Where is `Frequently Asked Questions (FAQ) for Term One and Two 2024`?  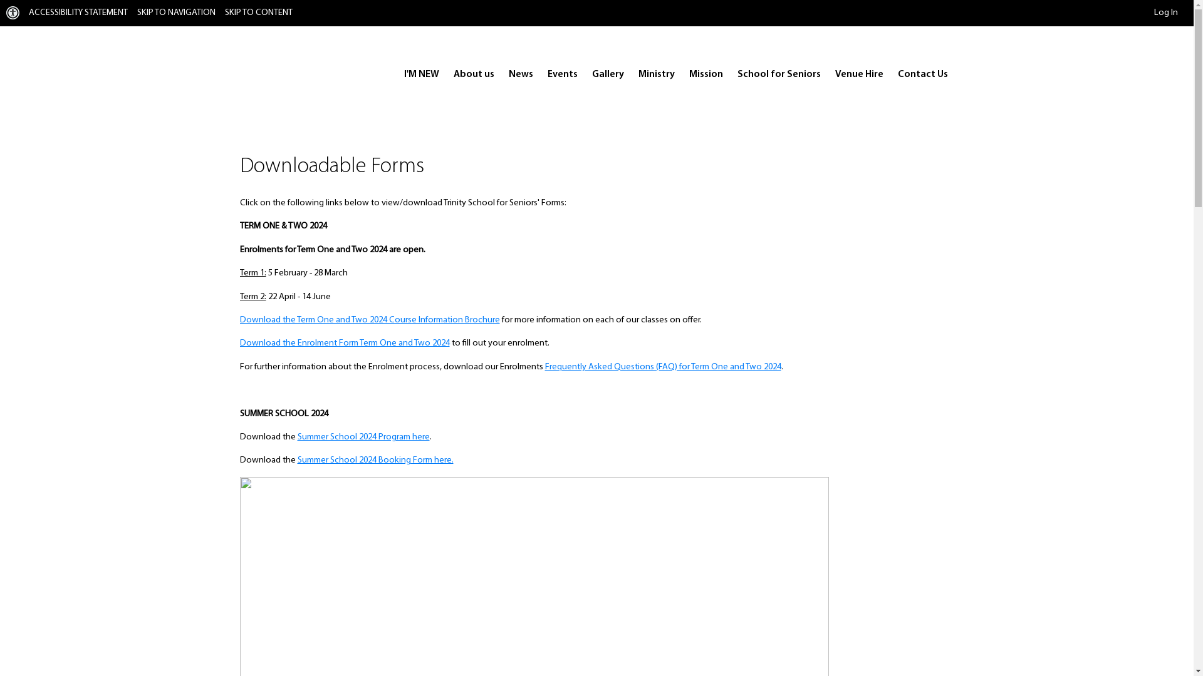 Frequently Asked Questions (FAQ) for Term One and Two 2024 is located at coordinates (663, 367).